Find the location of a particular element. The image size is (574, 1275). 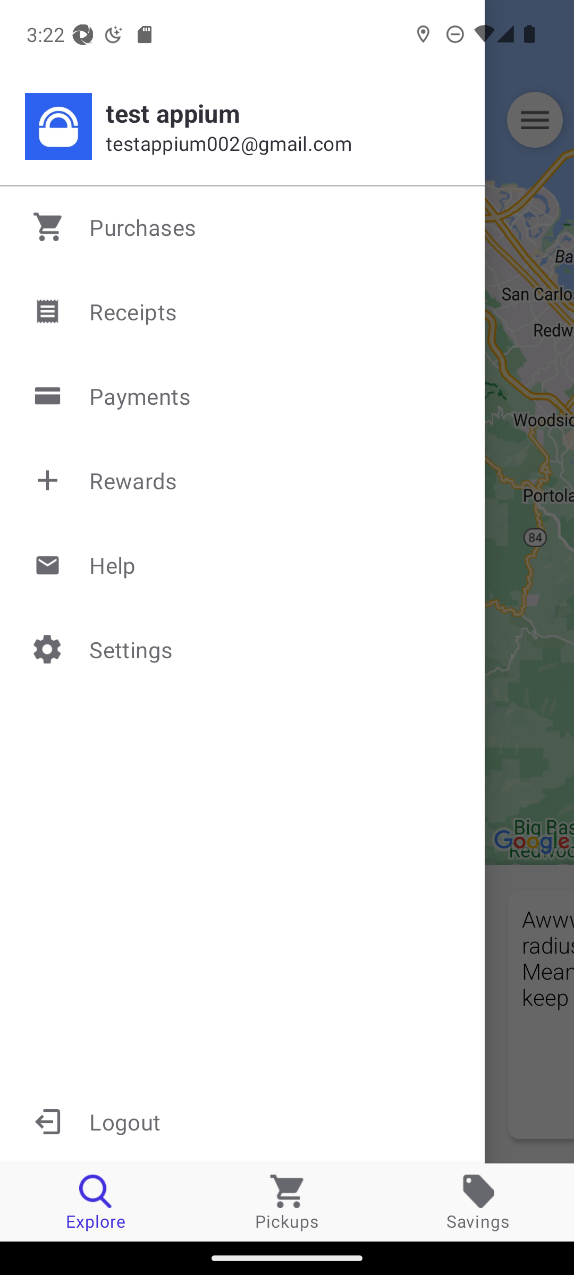

Receipts is located at coordinates (243, 311).